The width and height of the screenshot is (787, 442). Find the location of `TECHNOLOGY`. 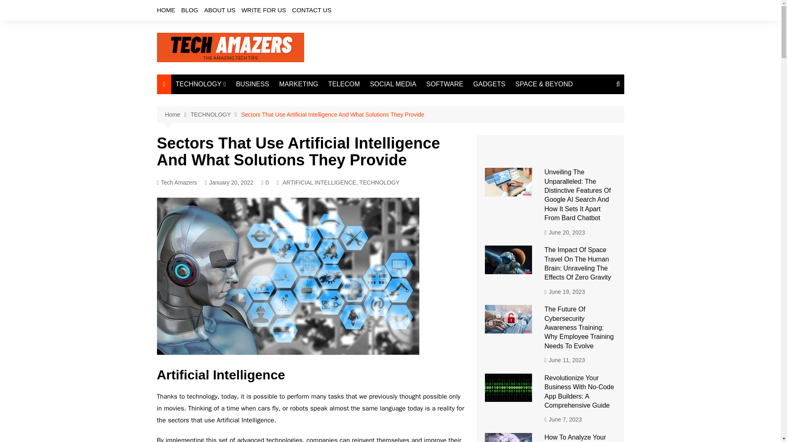

TECHNOLOGY is located at coordinates (200, 84).